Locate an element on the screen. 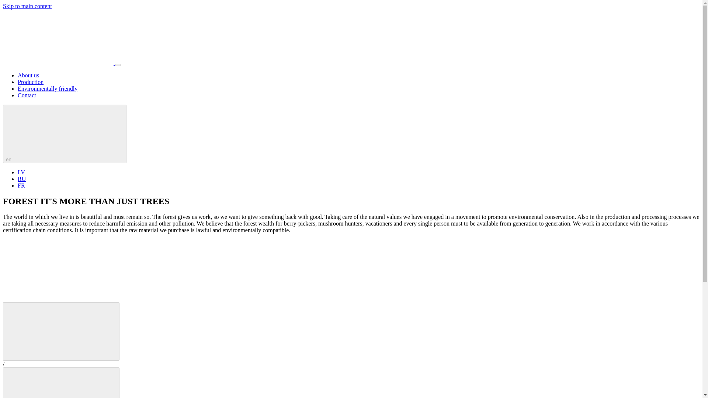 This screenshot has width=708, height=398. Environmentally friendly is located at coordinates (47, 88).